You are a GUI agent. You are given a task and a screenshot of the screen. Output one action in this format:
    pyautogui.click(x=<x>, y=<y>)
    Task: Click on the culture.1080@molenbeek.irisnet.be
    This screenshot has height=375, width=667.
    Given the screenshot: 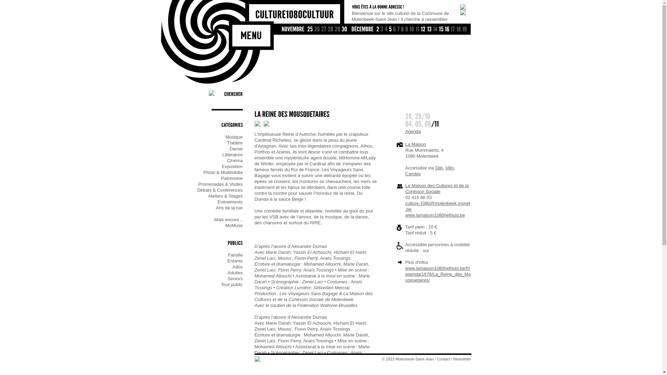 What is the action you would take?
    pyautogui.click(x=438, y=206)
    